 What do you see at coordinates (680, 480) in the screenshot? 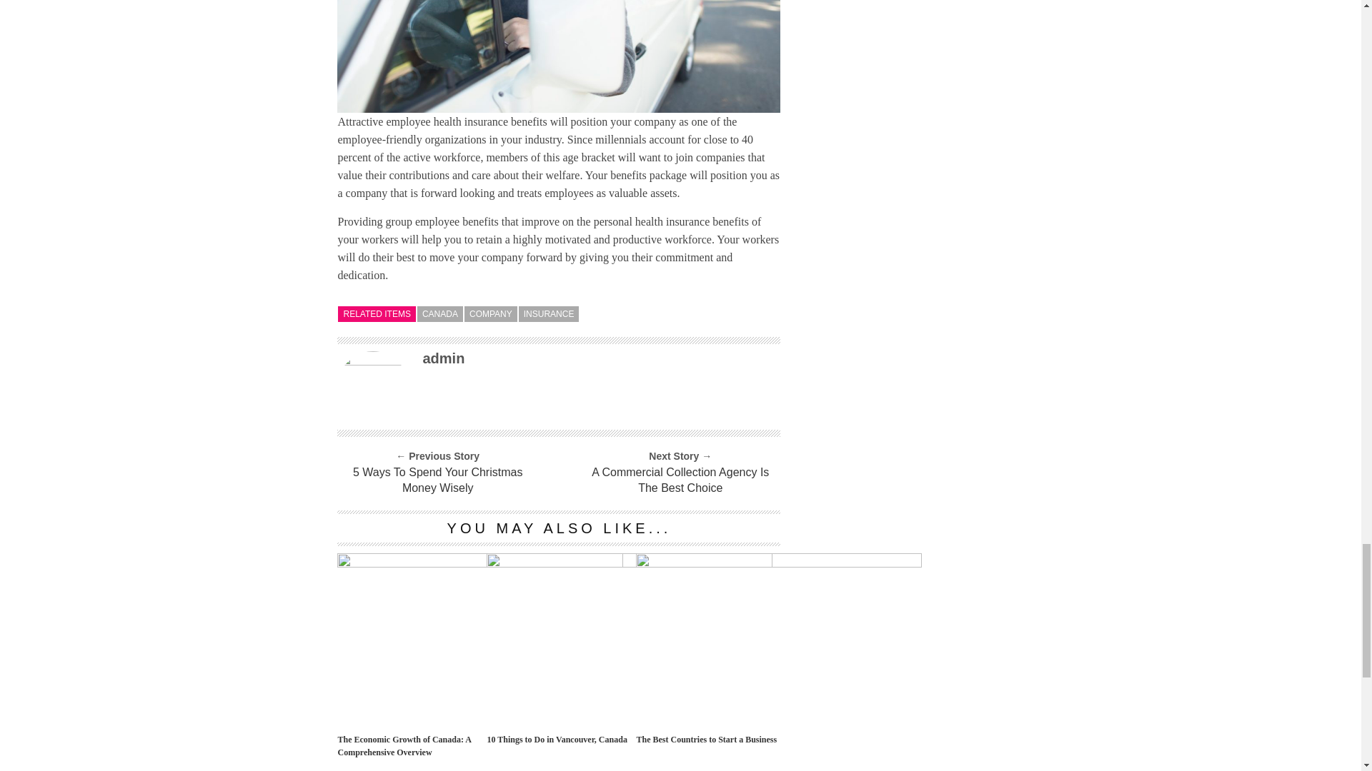
I see `A Commercial Collection Agency Is The Best Choice` at bounding box center [680, 480].